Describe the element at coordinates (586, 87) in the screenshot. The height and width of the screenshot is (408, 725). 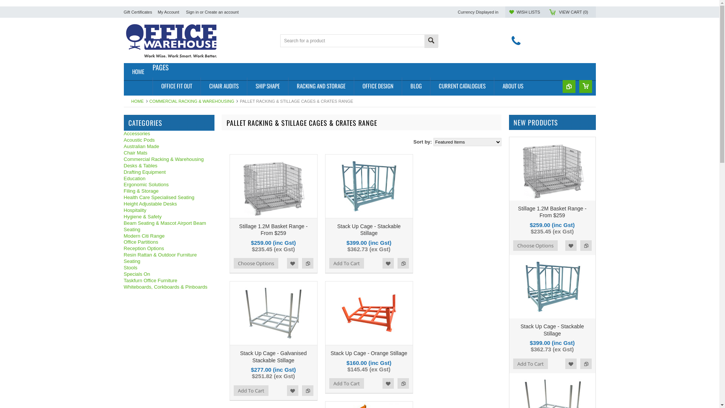
I see `View Cart` at that location.